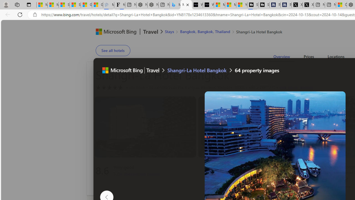 The width and height of the screenshot is (355, 200). Describe the element at coordinates (253, 5) in the screenshot. I see `Streaming Coverage | T3` at that location.